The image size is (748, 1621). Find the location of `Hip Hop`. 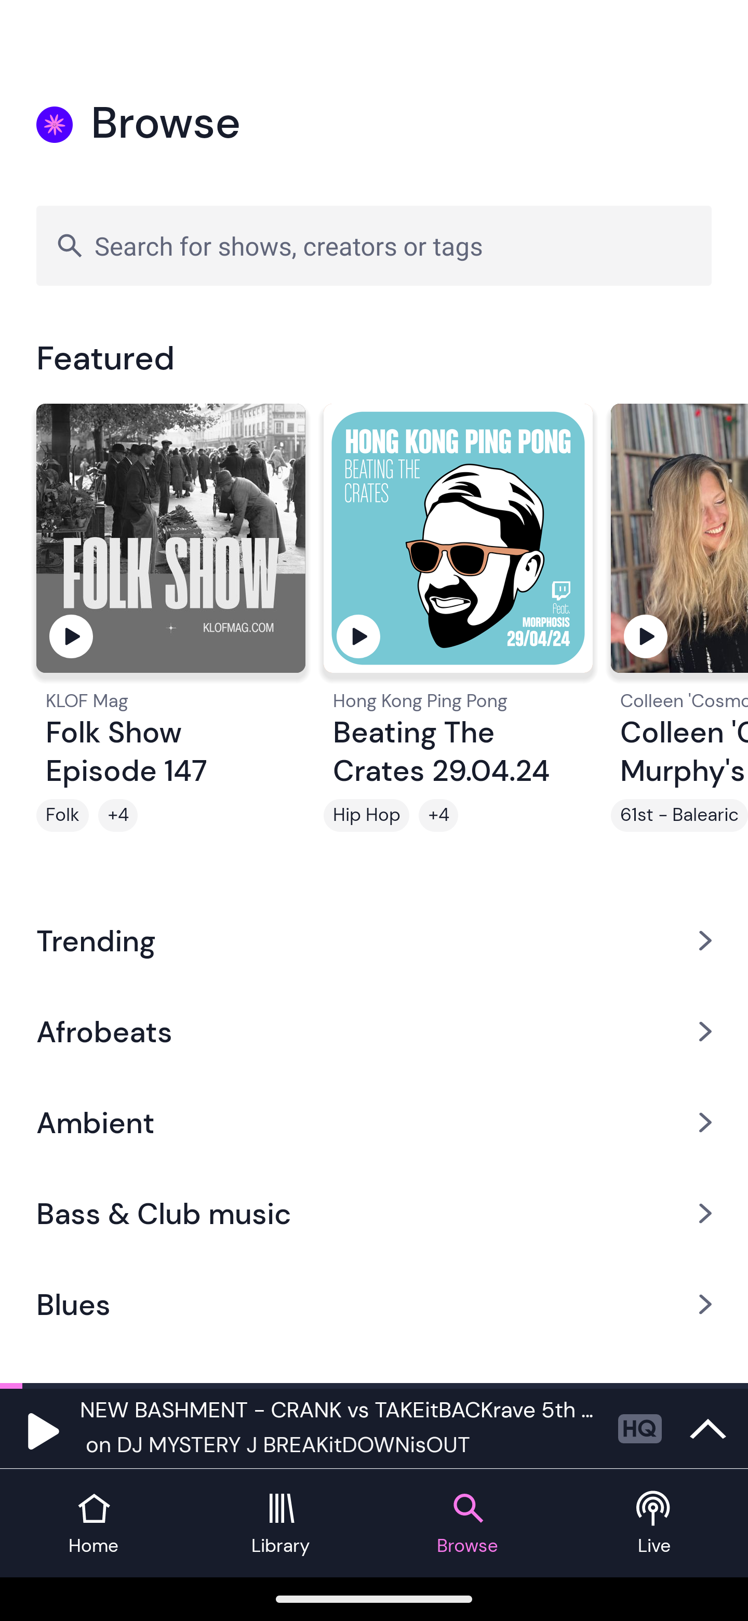

Hip Hop is located at coordinates (366, 815).